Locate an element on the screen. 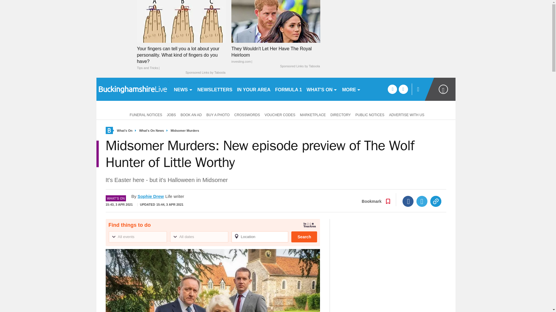 The height and width of the screenshot is (312, 556). Sponsored Links by Taboola is located at coordinates (205, 73).